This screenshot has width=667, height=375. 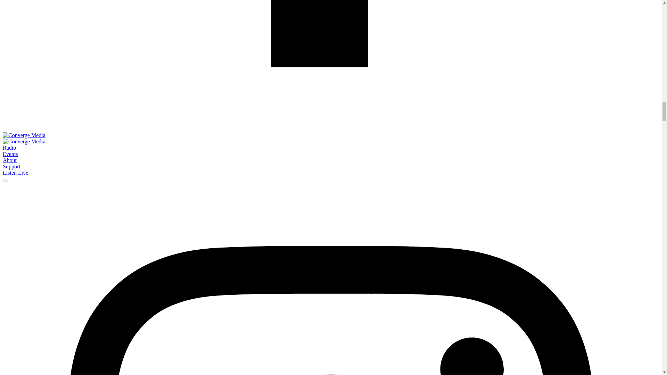 What do you see at coordinates (9, 148) in the screenshot?
I see `Radio` at bounding box center [9, 148].